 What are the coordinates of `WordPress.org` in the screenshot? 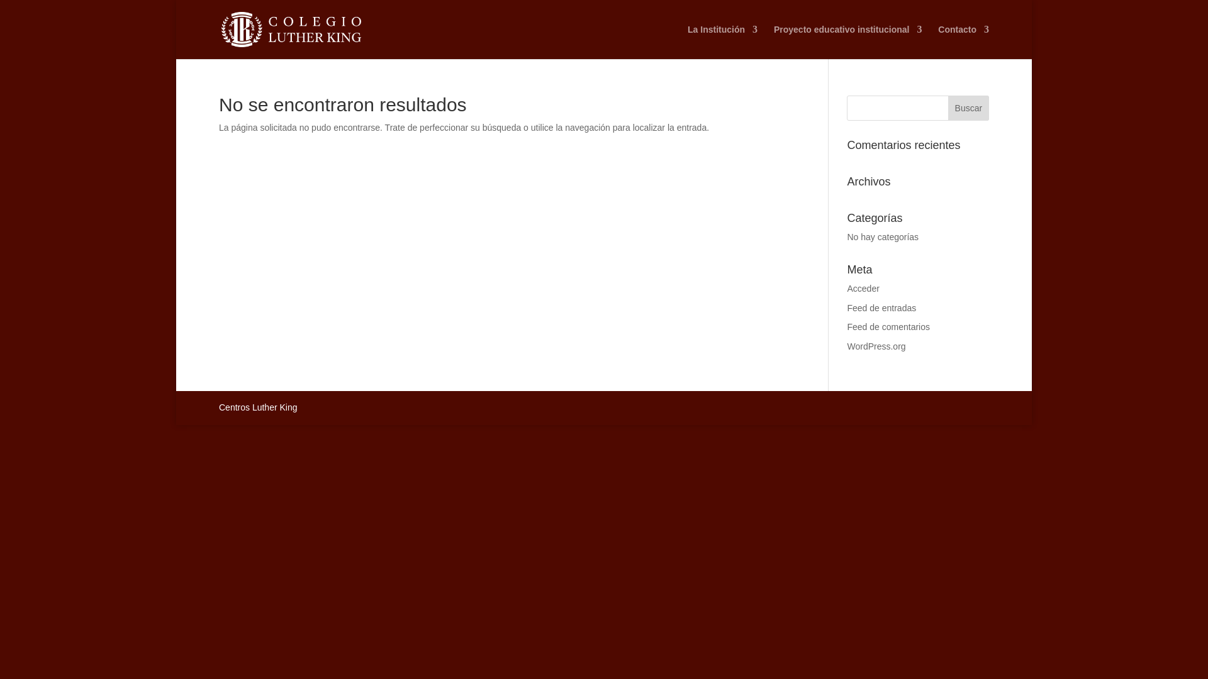 It's located at (876, 346).